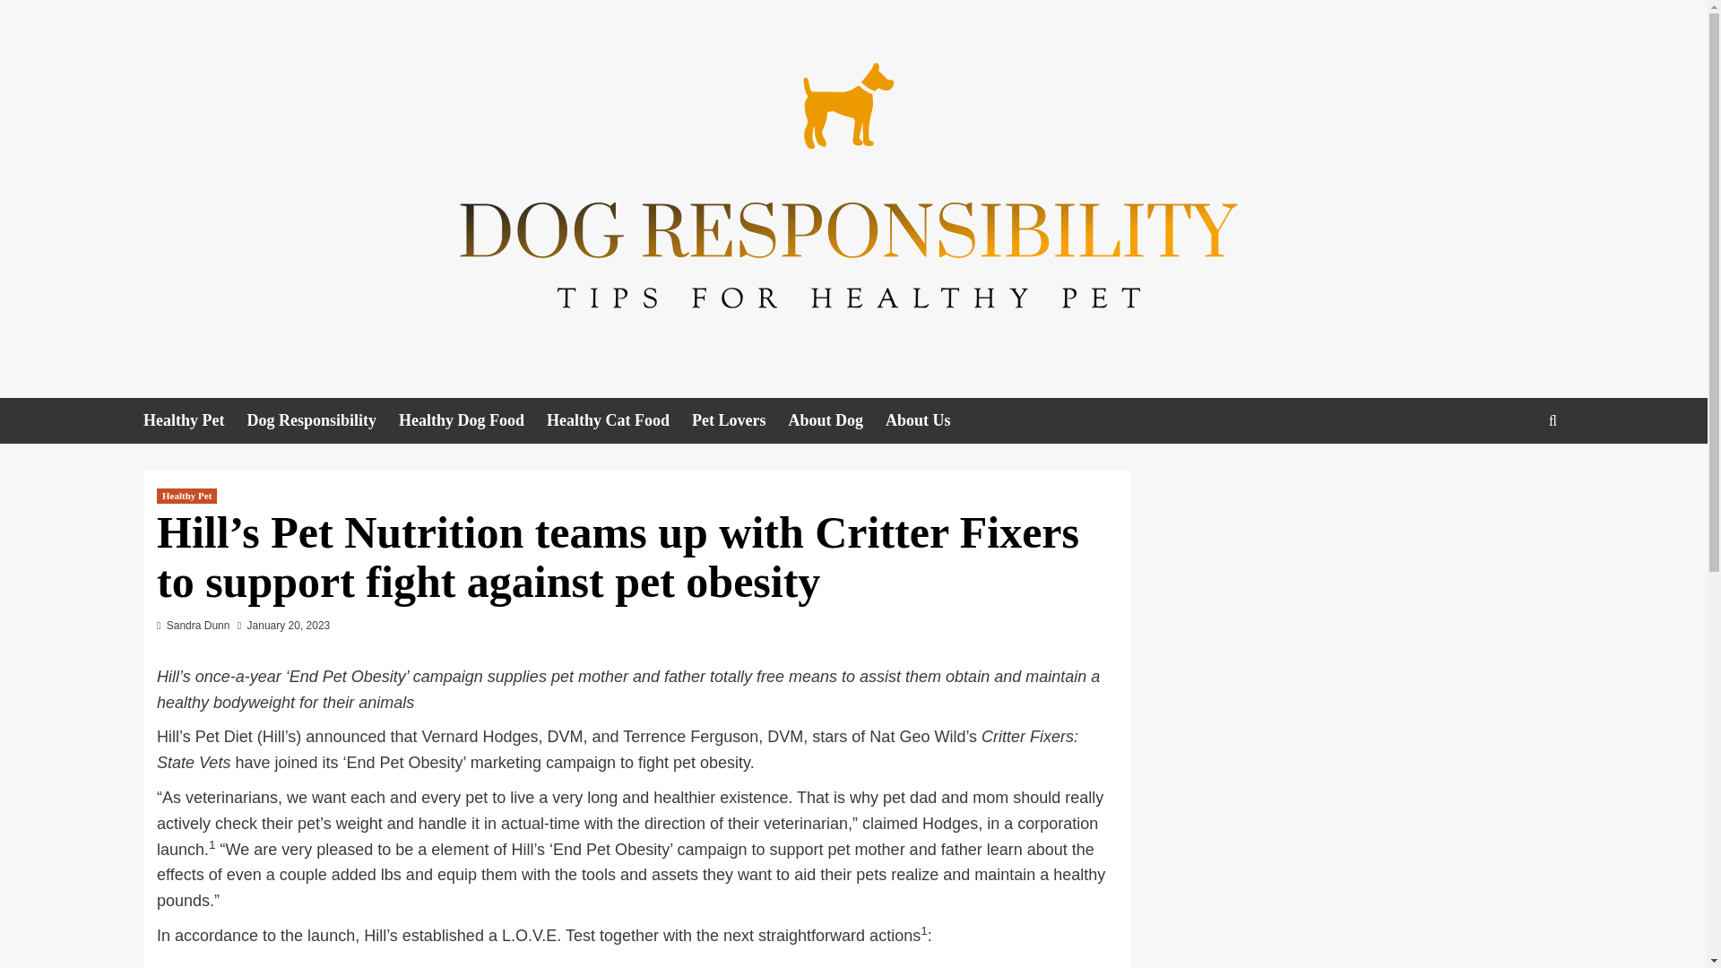 Image resolution: width=1721 pixels, height=968 pixels. What do you see at coordinates (289, 626) in the screenshot?
I see `January 20, 2023` at bounding box center [289, 626].